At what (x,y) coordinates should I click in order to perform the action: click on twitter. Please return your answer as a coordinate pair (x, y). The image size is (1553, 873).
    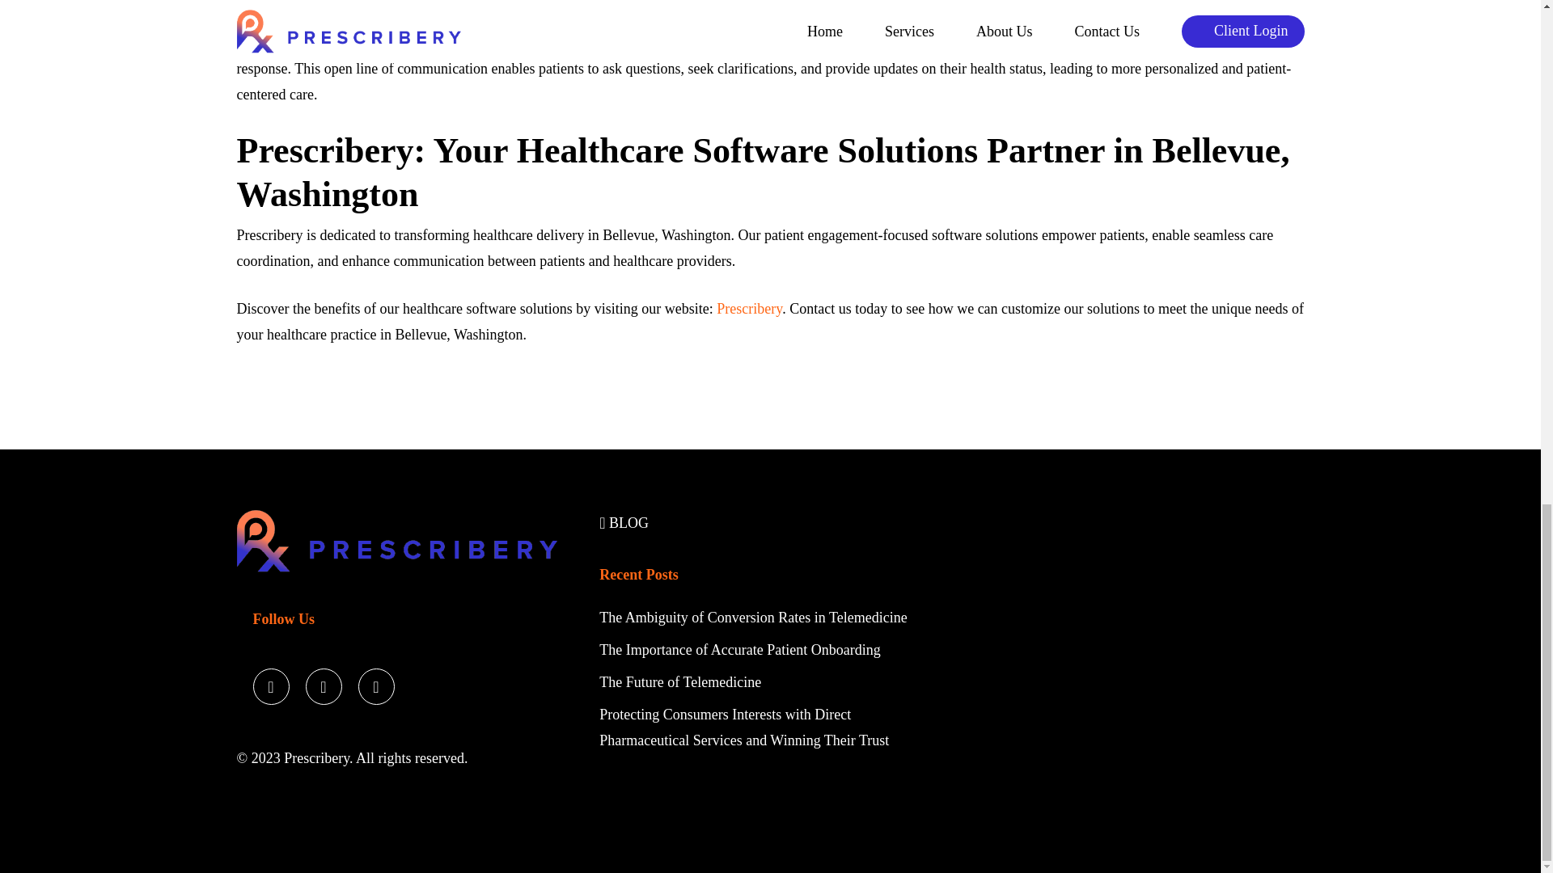
    Looking at the image, I should click on (270, 682).